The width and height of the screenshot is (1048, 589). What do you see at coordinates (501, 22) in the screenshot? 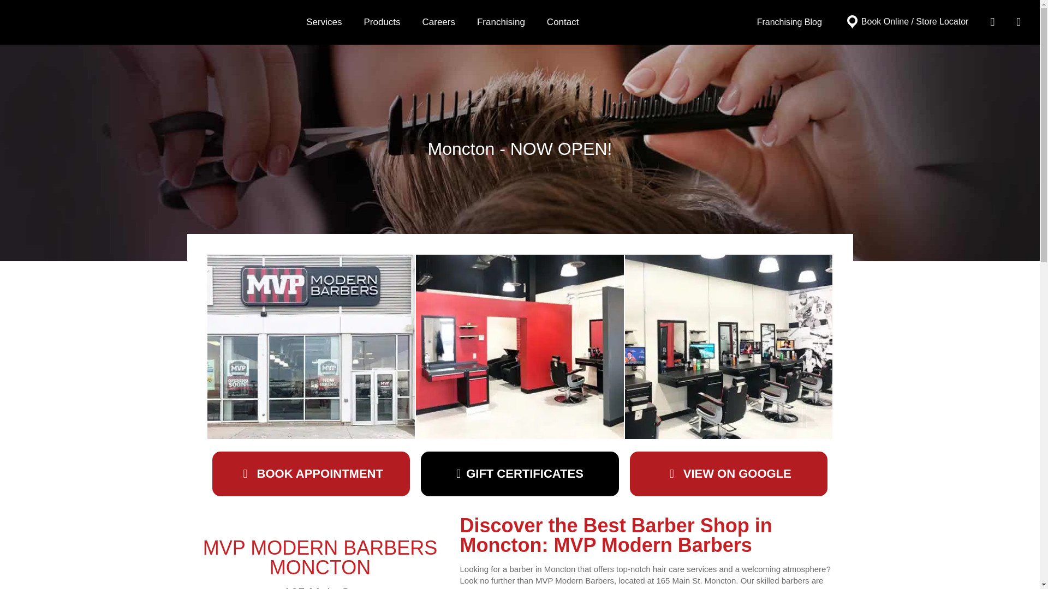
I see `Franchising` at bounding box center [501, 22].